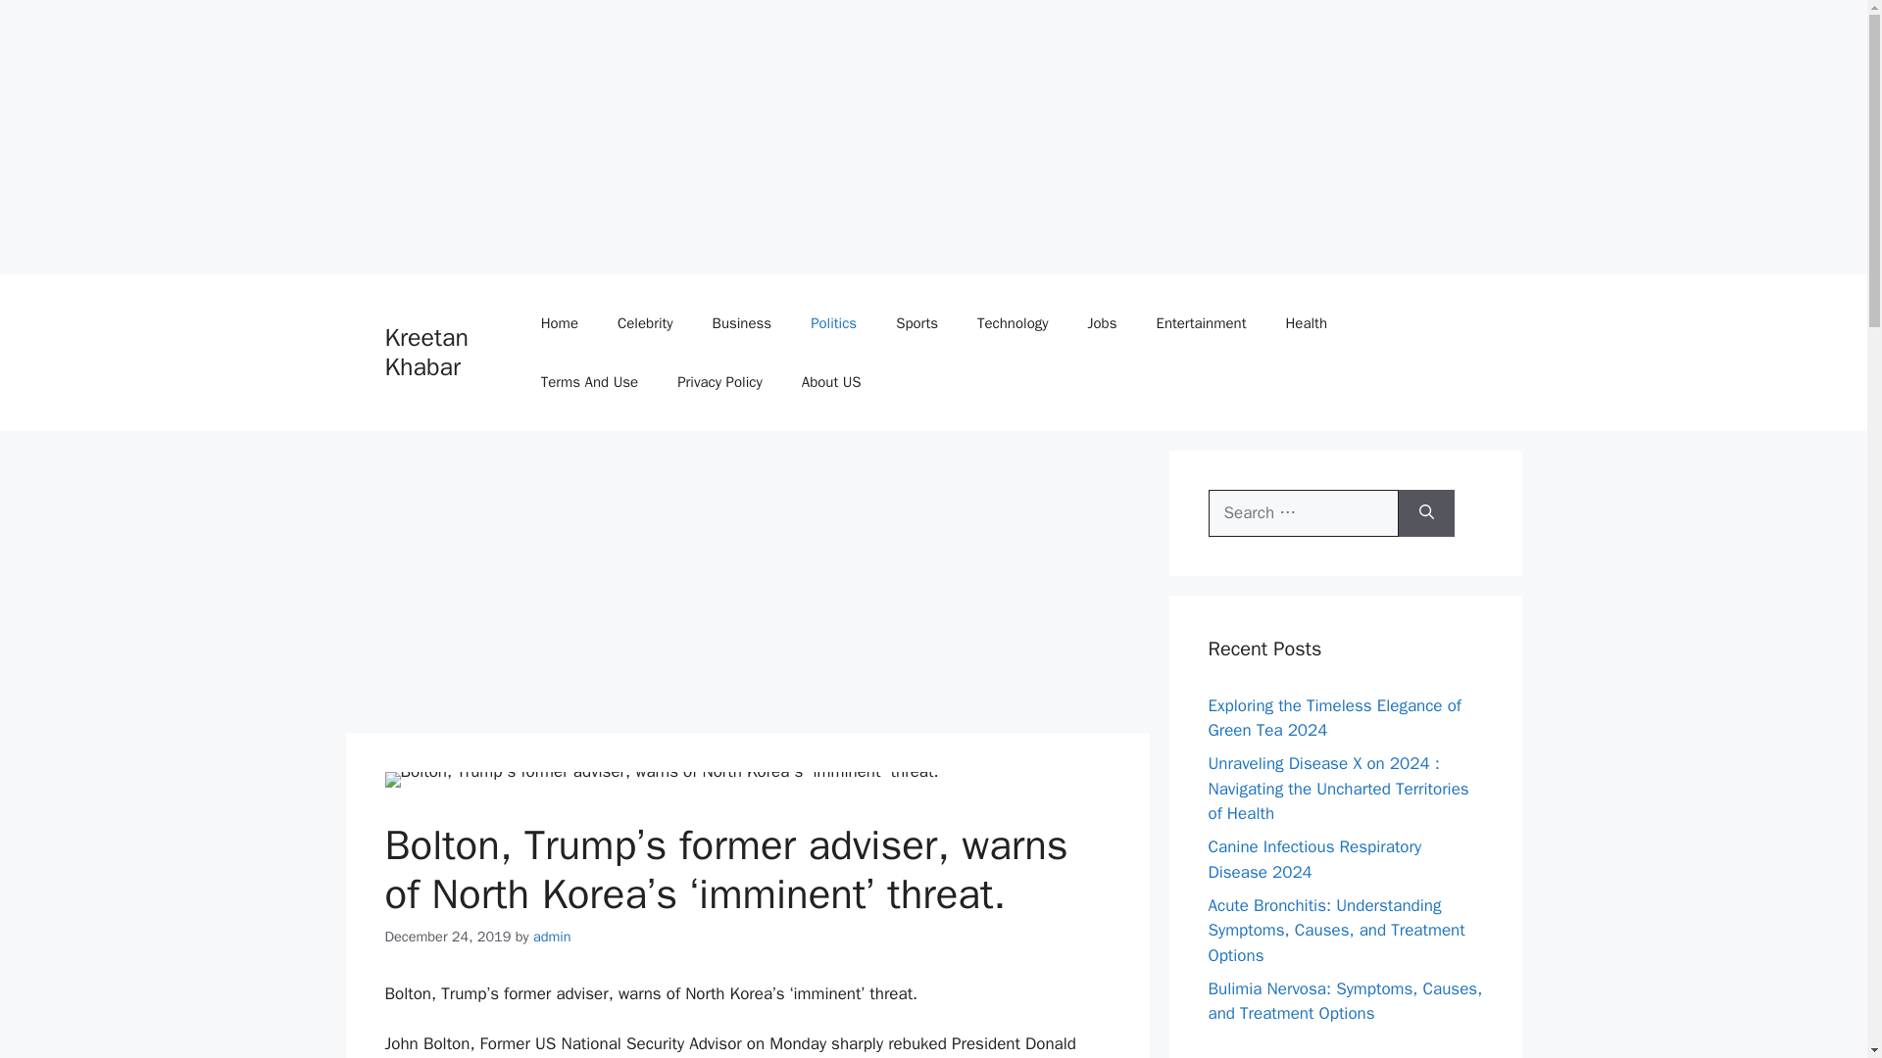  What do you see at coordinates (1102, 323) in the screenshot?
I see `Jobs` at bounding box center [1102, 323].